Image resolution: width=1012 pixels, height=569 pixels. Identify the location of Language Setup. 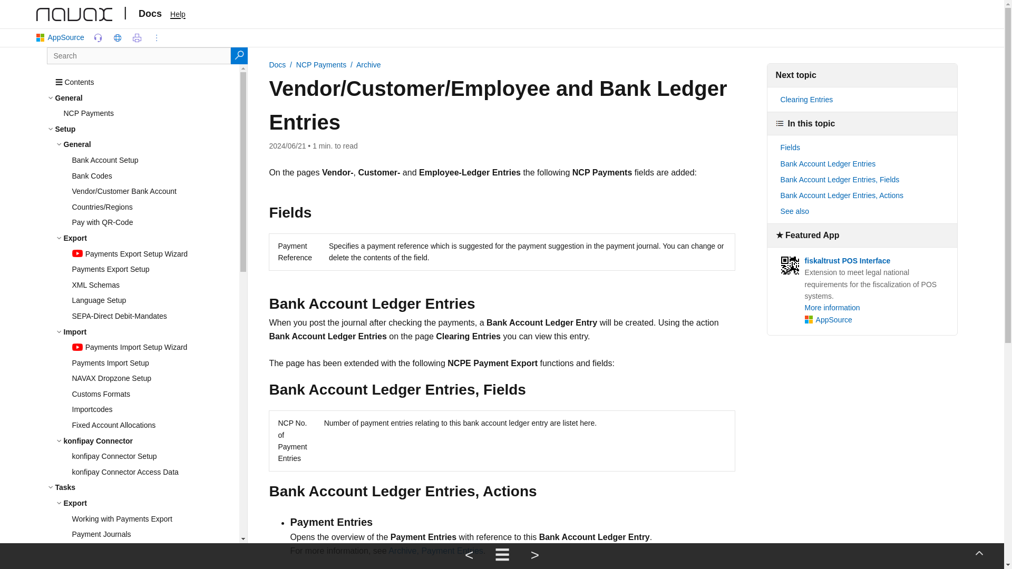
(155, 301).